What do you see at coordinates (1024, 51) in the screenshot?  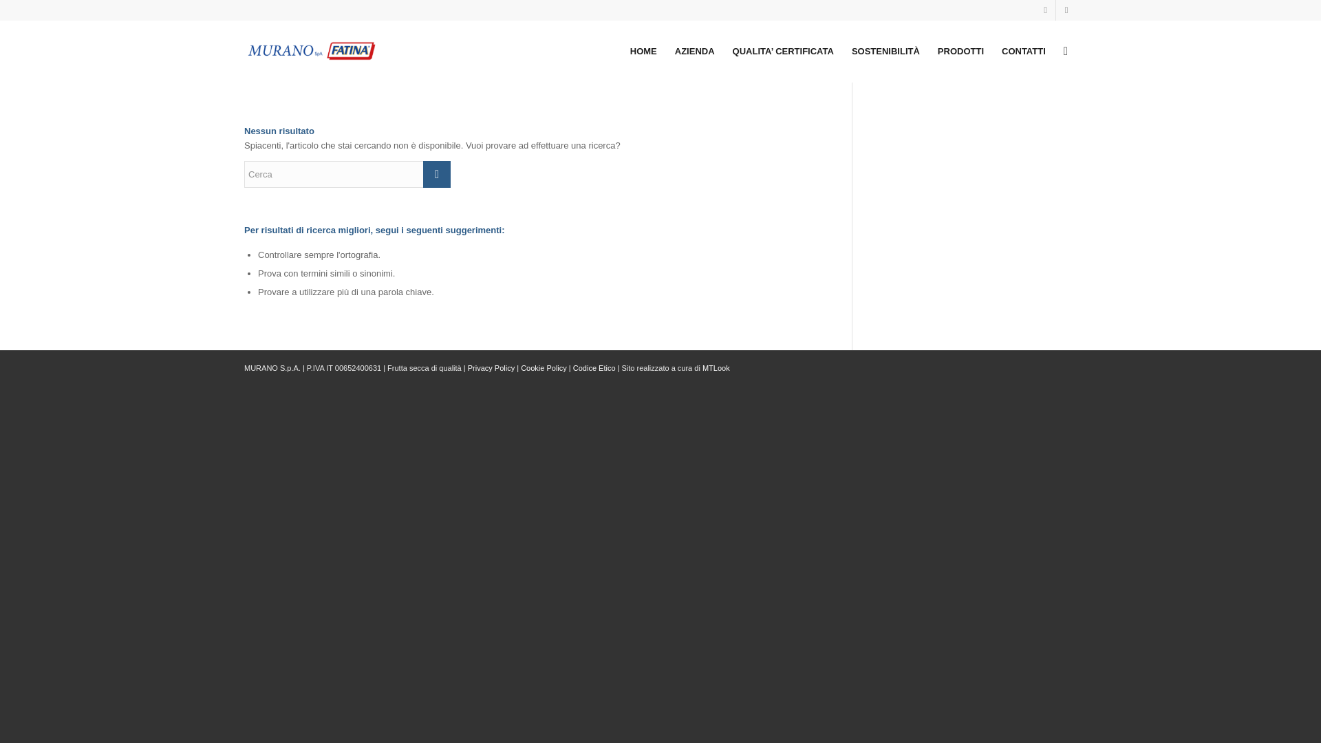 I see `CONTATTI` at bounding box center [1024, 51].